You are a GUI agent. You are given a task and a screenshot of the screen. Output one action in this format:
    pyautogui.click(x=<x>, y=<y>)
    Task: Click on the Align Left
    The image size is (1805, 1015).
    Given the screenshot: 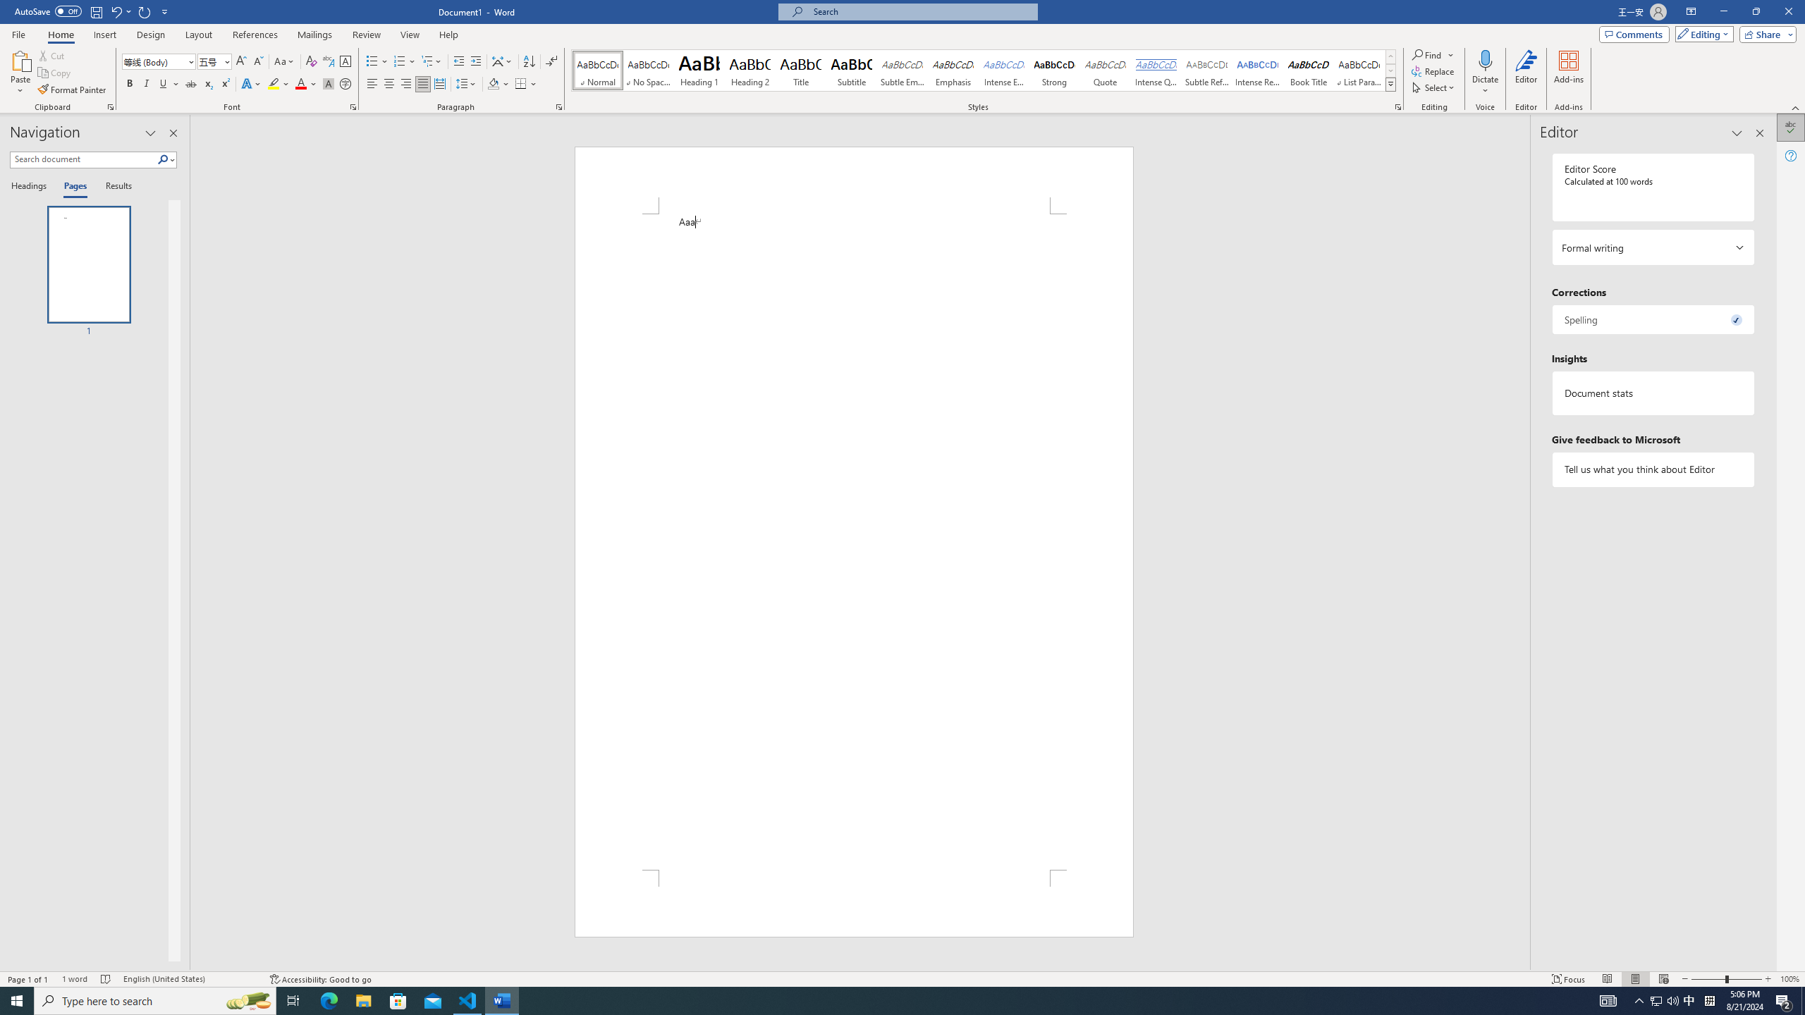 What is the action you would take?
    pyautogui.click(x=372, y=85)
    